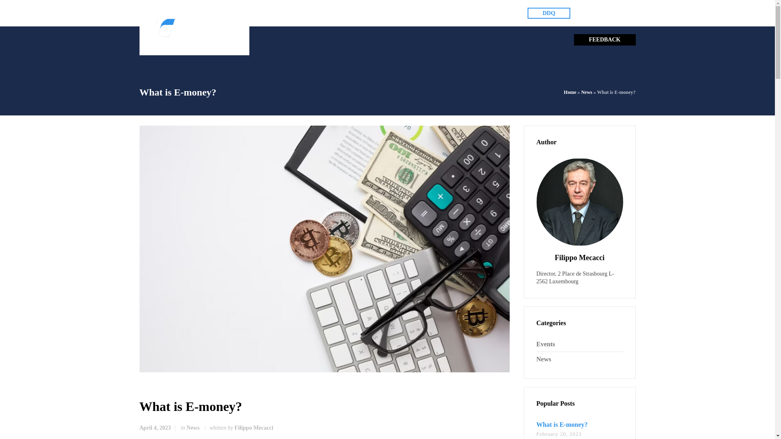 The image size is (781, 439). What do you see at coordinates (358, 13) in the screenshot?
I see `Services` at bounding box center [358, 13].